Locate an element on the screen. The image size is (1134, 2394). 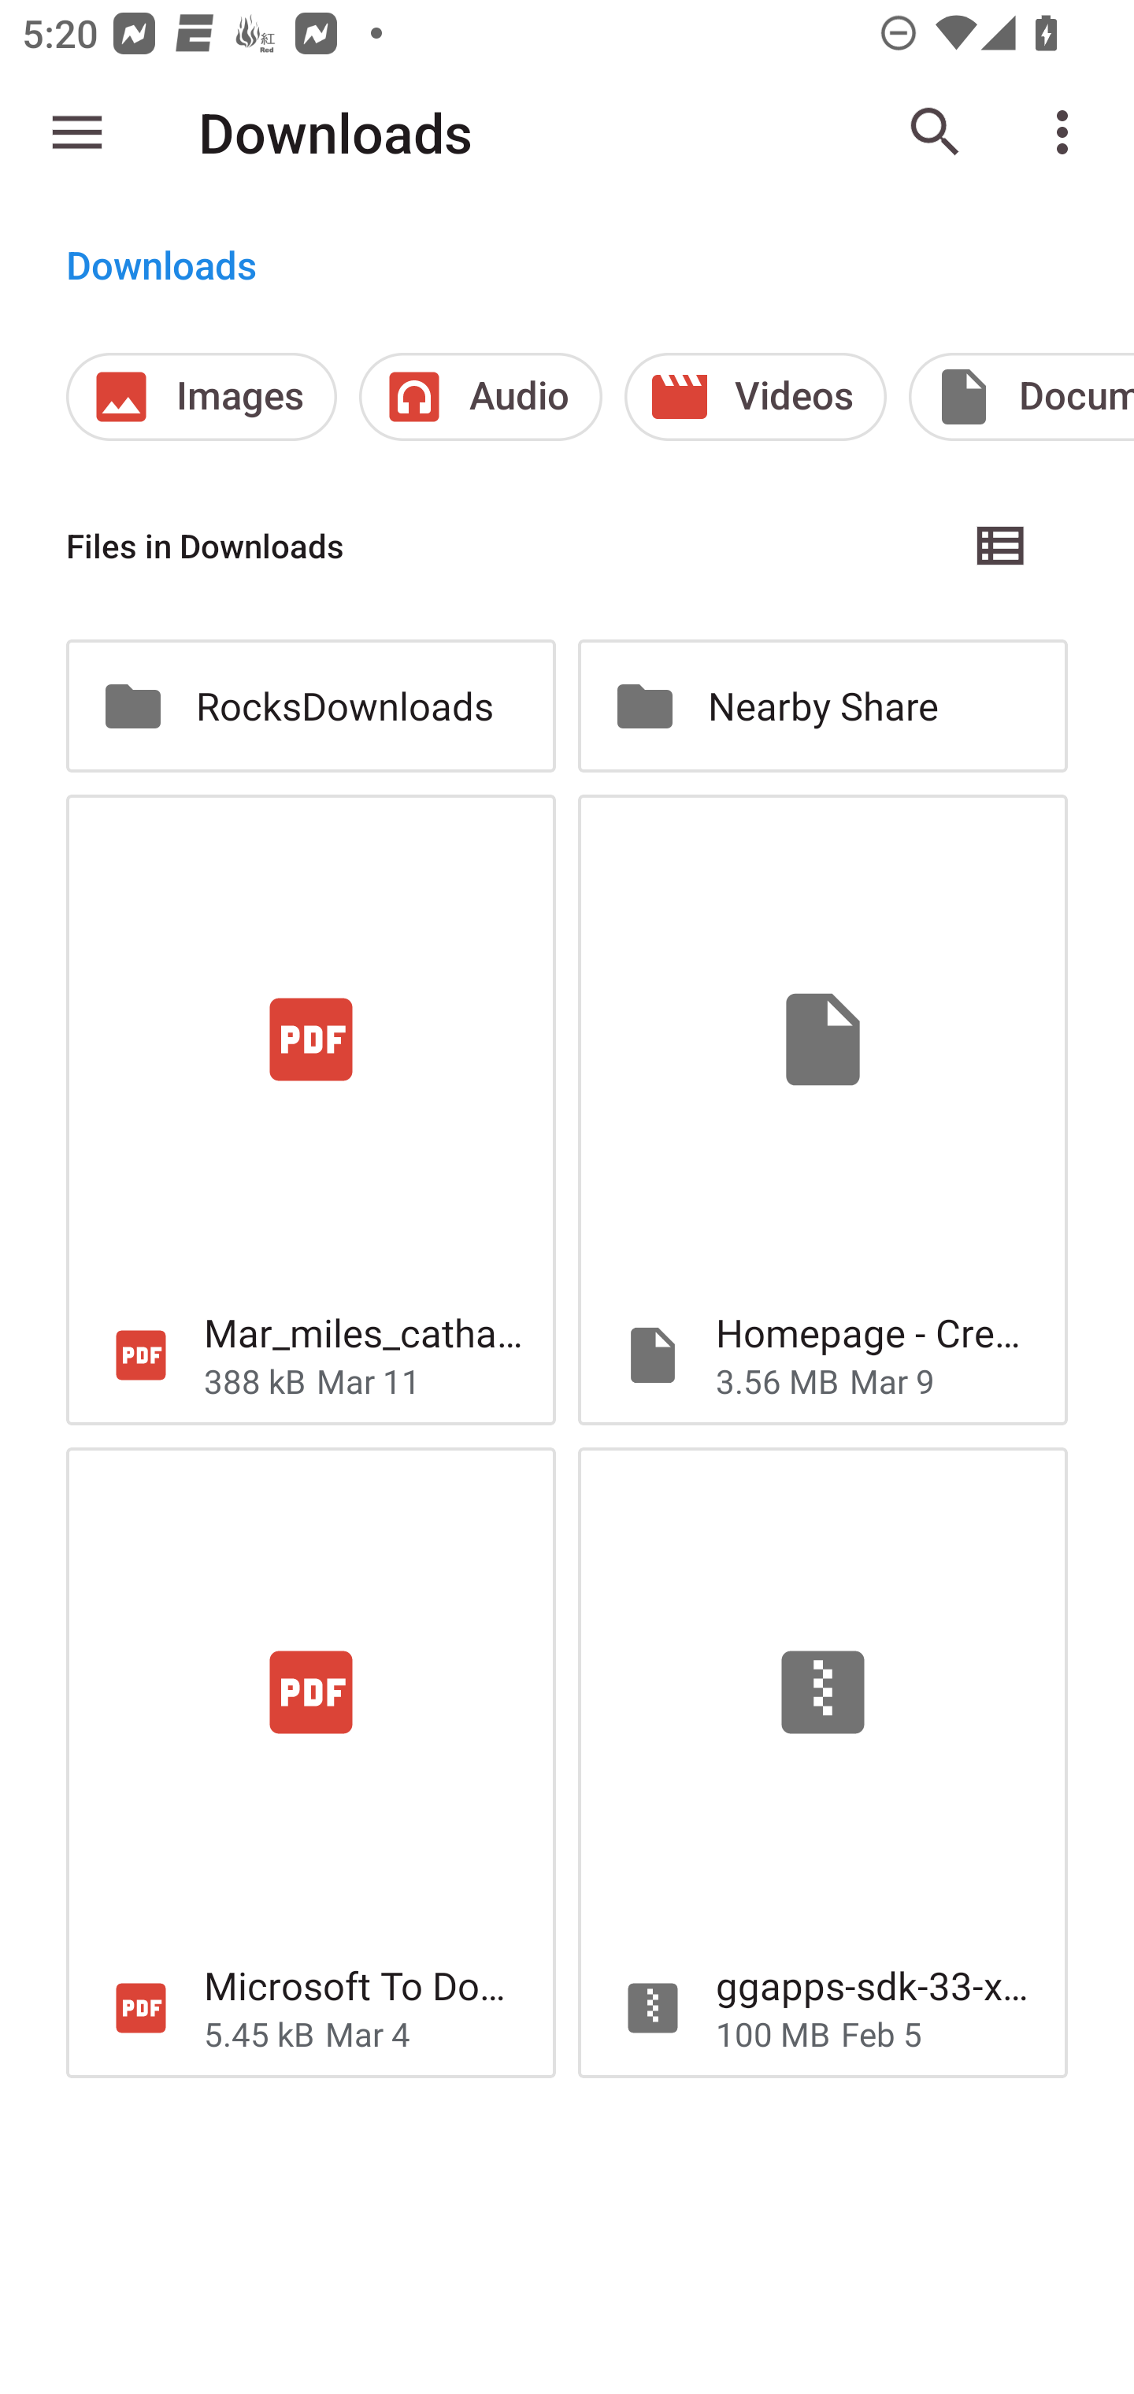
Mar_miles_cathaycredits_TnCs.pdf 388 kB Mar 11 is located at coordinates (310, 1109).